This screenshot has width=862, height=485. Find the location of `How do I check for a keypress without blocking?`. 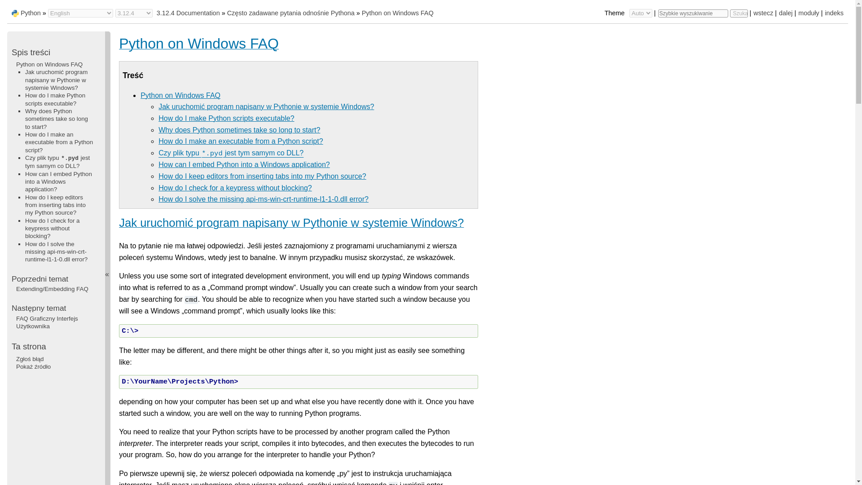

How do I check for a keypress without blocking? is located at coordinates (235, 188).